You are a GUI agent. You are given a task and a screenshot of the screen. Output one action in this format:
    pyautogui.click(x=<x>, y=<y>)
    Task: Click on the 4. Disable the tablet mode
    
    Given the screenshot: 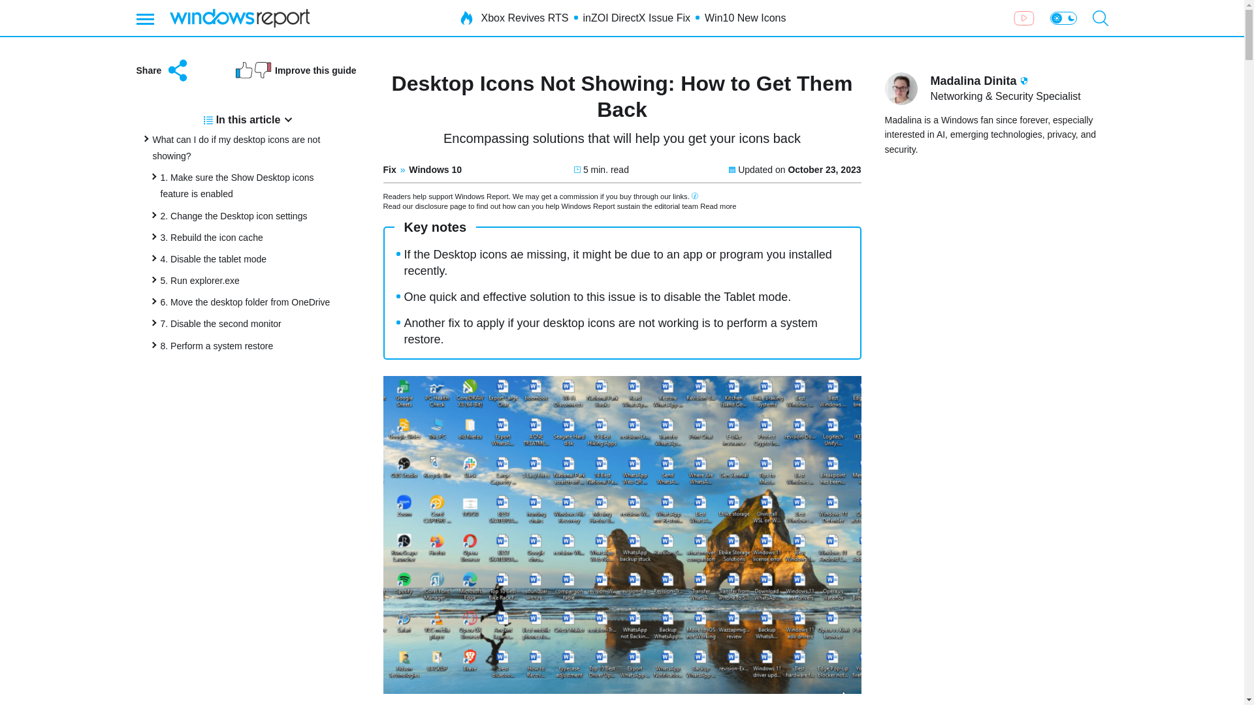 What is the action you would take?
    pyautogui.click(x=213, y=258)
    